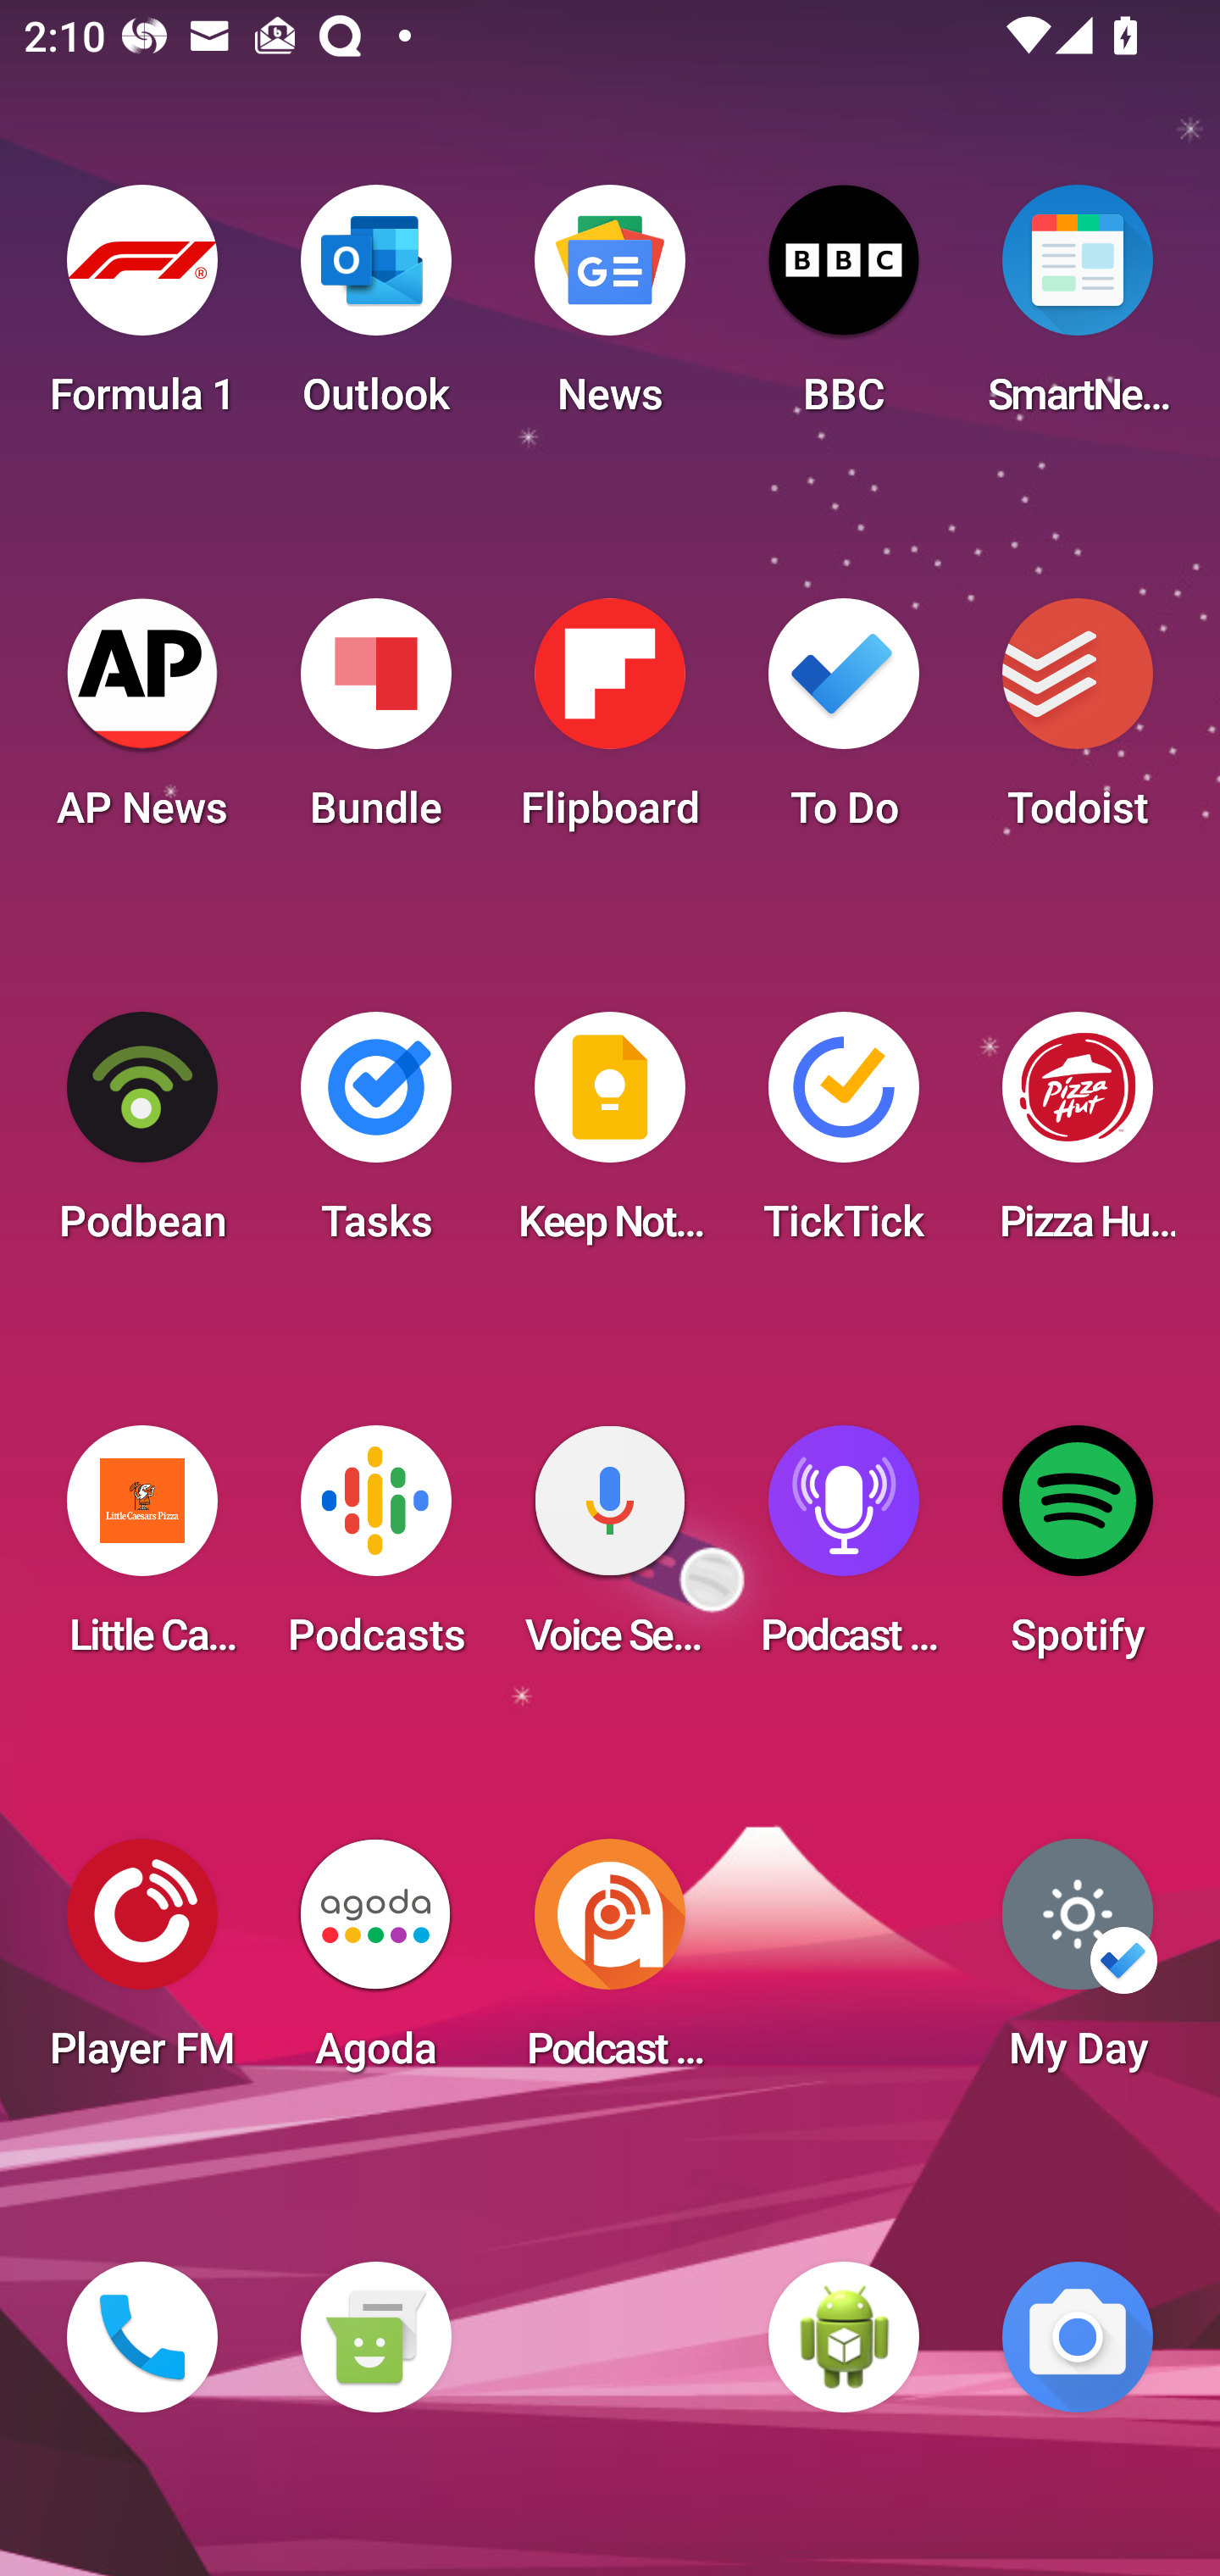 The height and width of the screenshot is (2576, 1220). What do you see at coordinates (844, 724) in the screenshot?
I see `To Do` at bounding box center [844, 724].